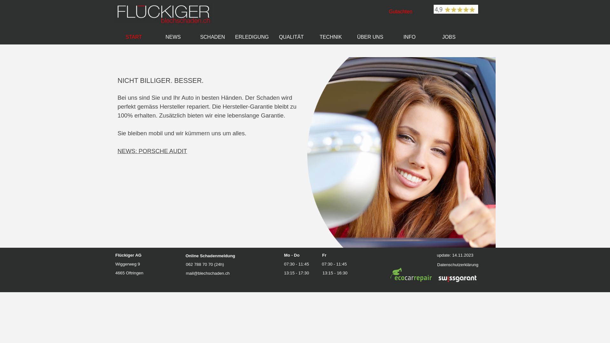 This screenshot has height=343, width=610. I want to click on START, so click(134, 37).